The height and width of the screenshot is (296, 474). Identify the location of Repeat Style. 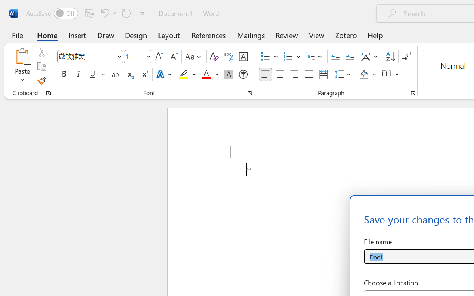
(126, 13).